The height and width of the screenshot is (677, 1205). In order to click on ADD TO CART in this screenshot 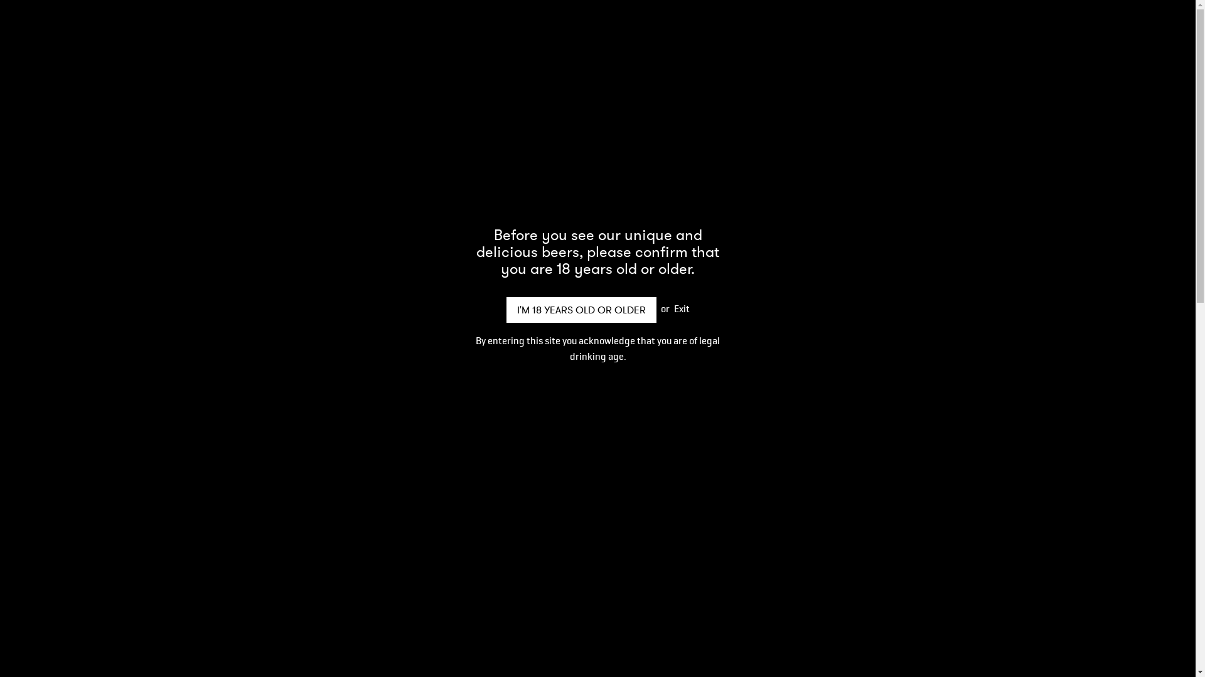, I will do `click(929, 318)`.